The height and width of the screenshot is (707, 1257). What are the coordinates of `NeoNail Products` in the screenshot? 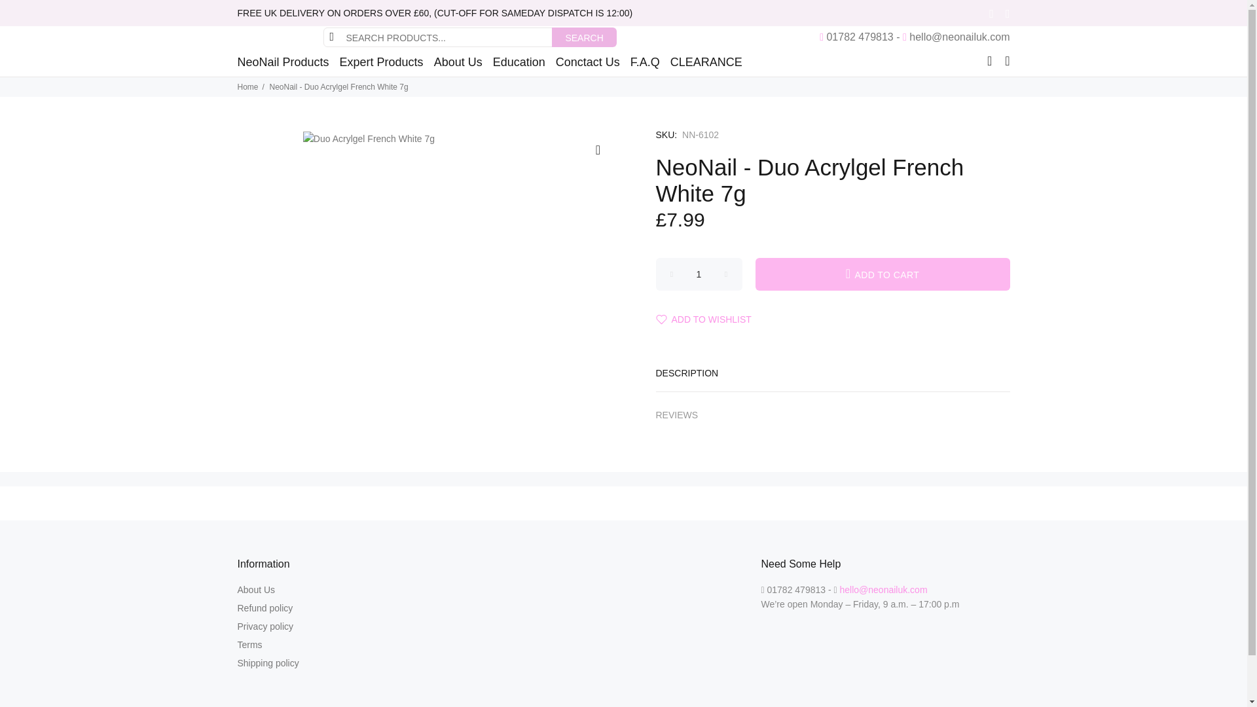 It's located at (285, 62).